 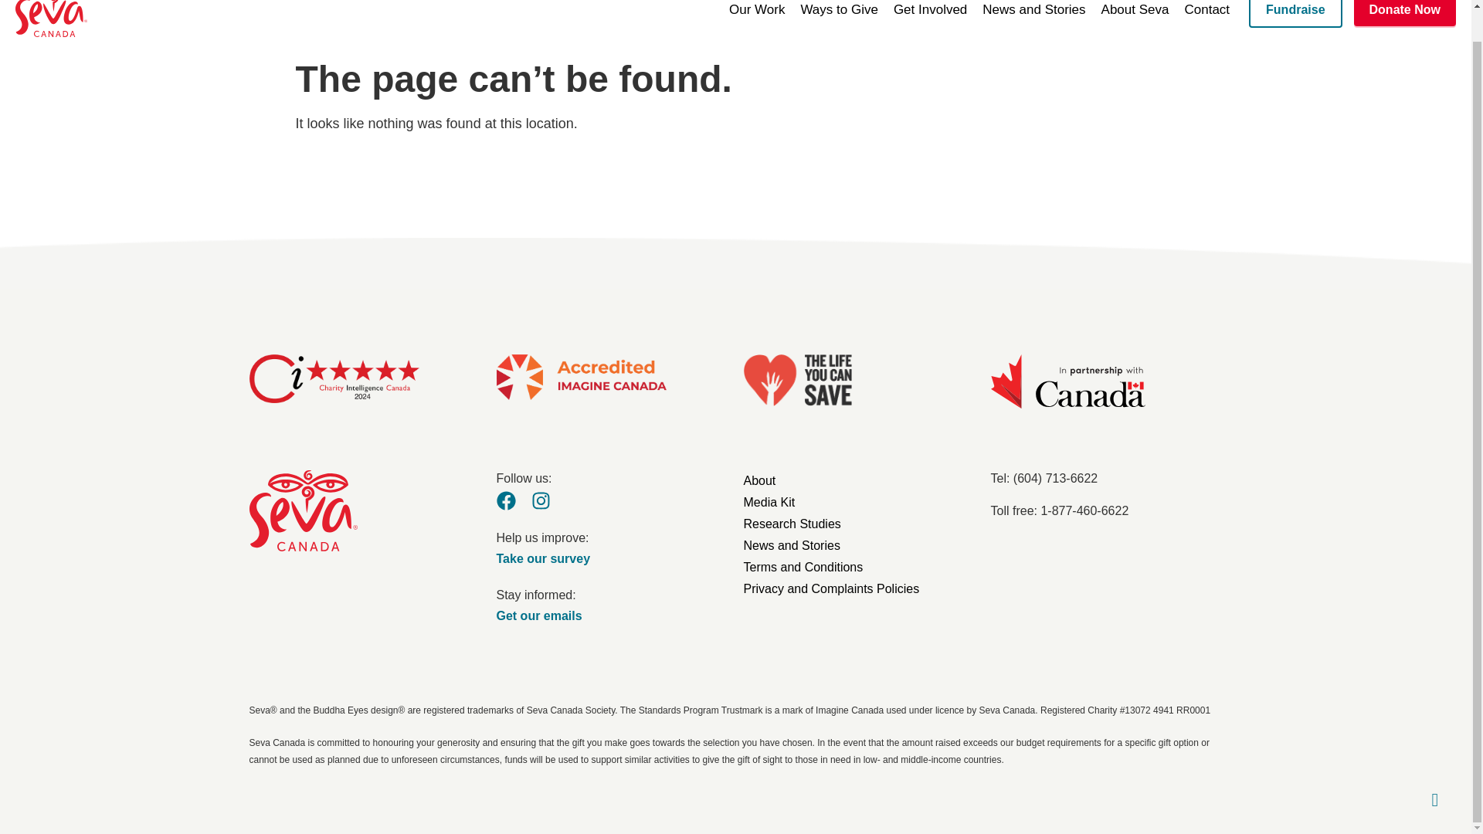 I want to click on Get Involved, so click(x=930, y=15).